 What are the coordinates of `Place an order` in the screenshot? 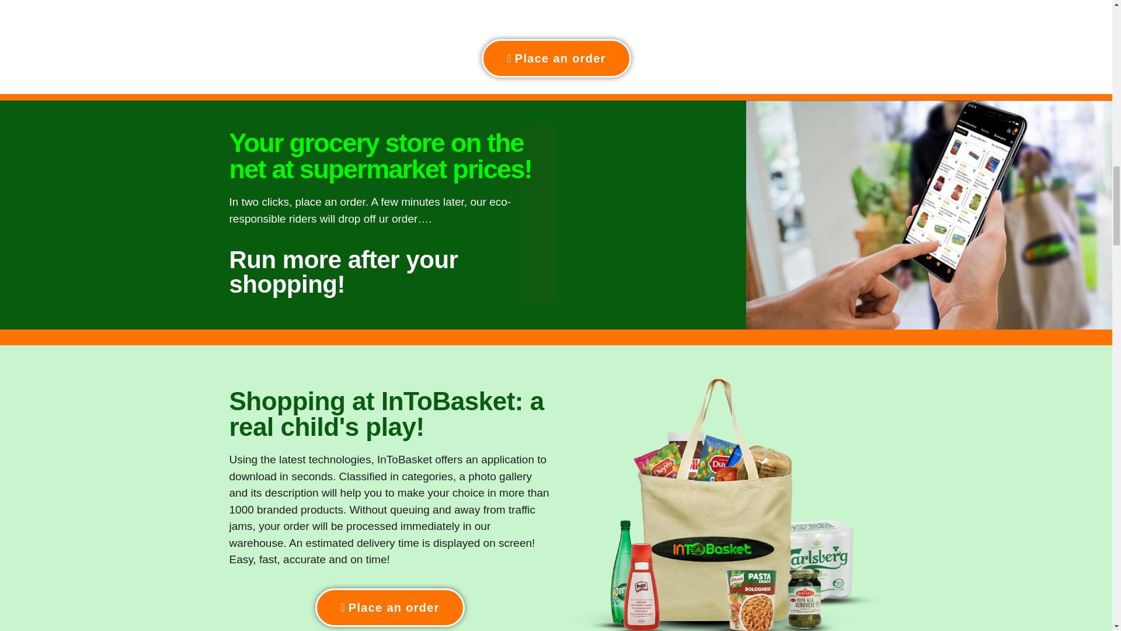 It's located at (390, 608).